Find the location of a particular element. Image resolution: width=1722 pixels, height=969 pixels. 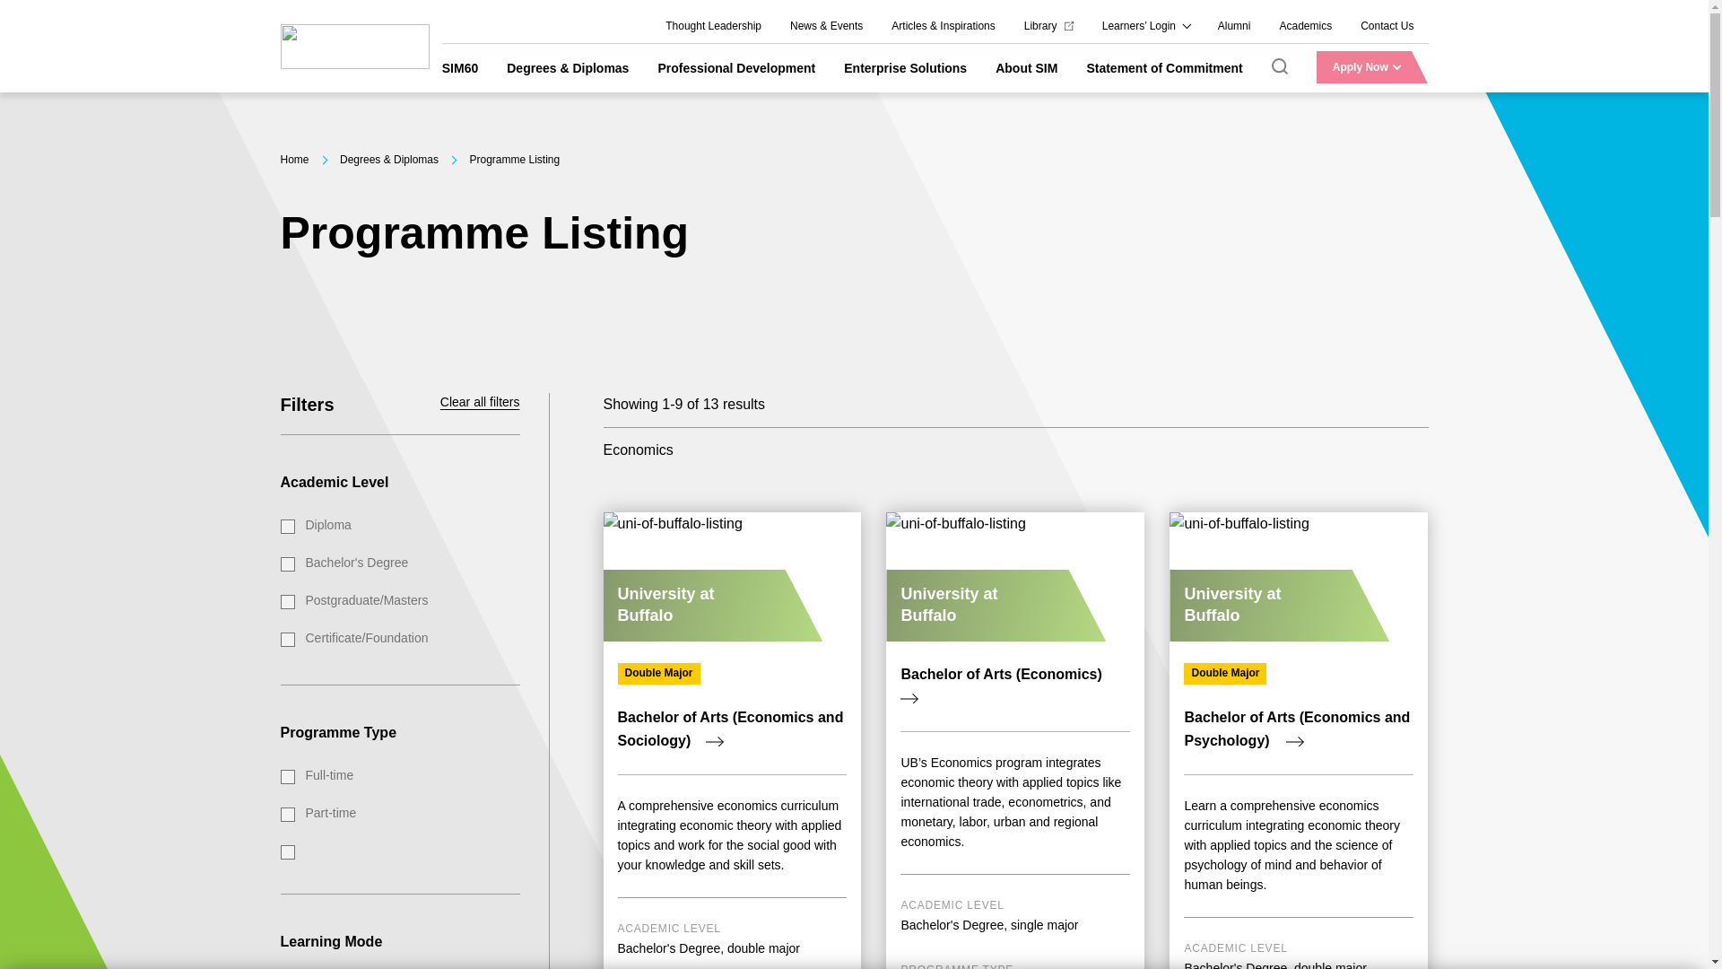

Thought Leadership is located at coordinates (713, 26).